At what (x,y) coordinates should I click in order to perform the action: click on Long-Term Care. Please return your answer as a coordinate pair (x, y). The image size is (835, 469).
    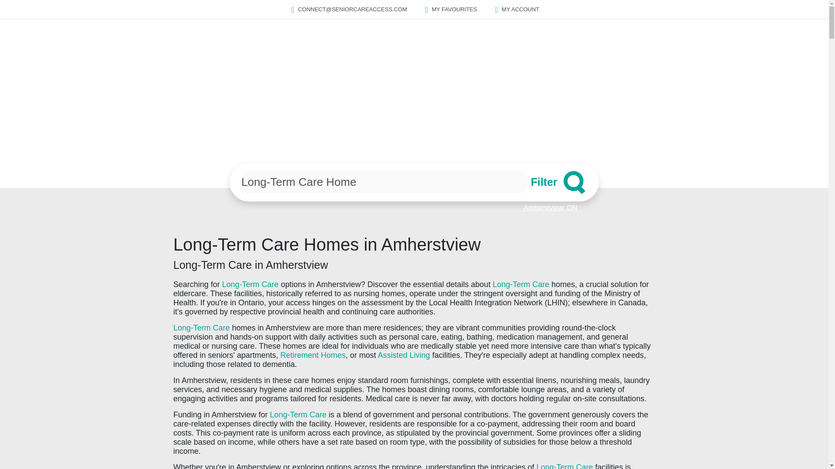
    Looking at the image, I should click on (521, 284).